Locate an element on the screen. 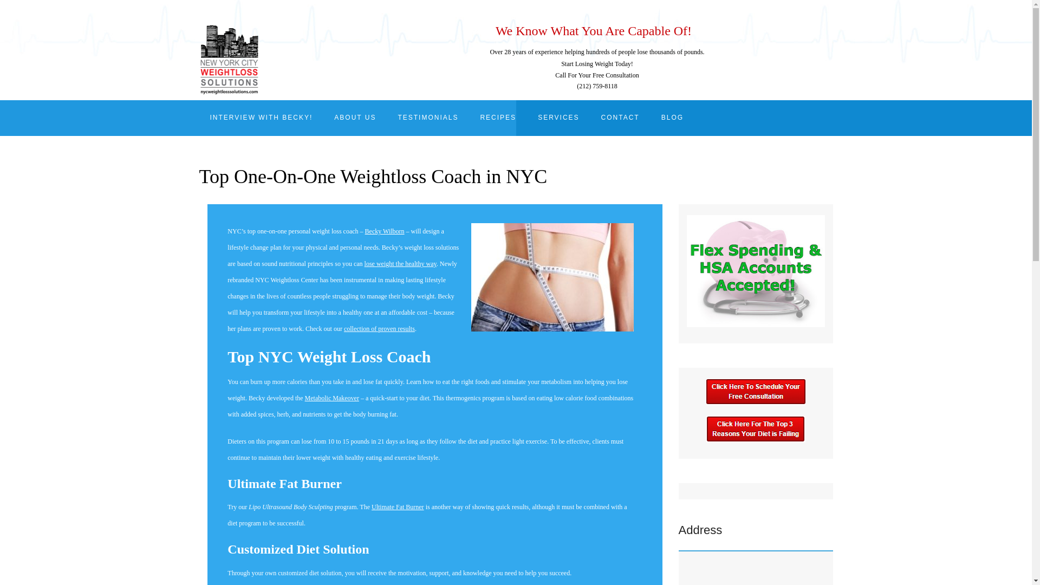 This screenshot has width=1040, height=585. collection of proven results is located at coordinates (379, 329).